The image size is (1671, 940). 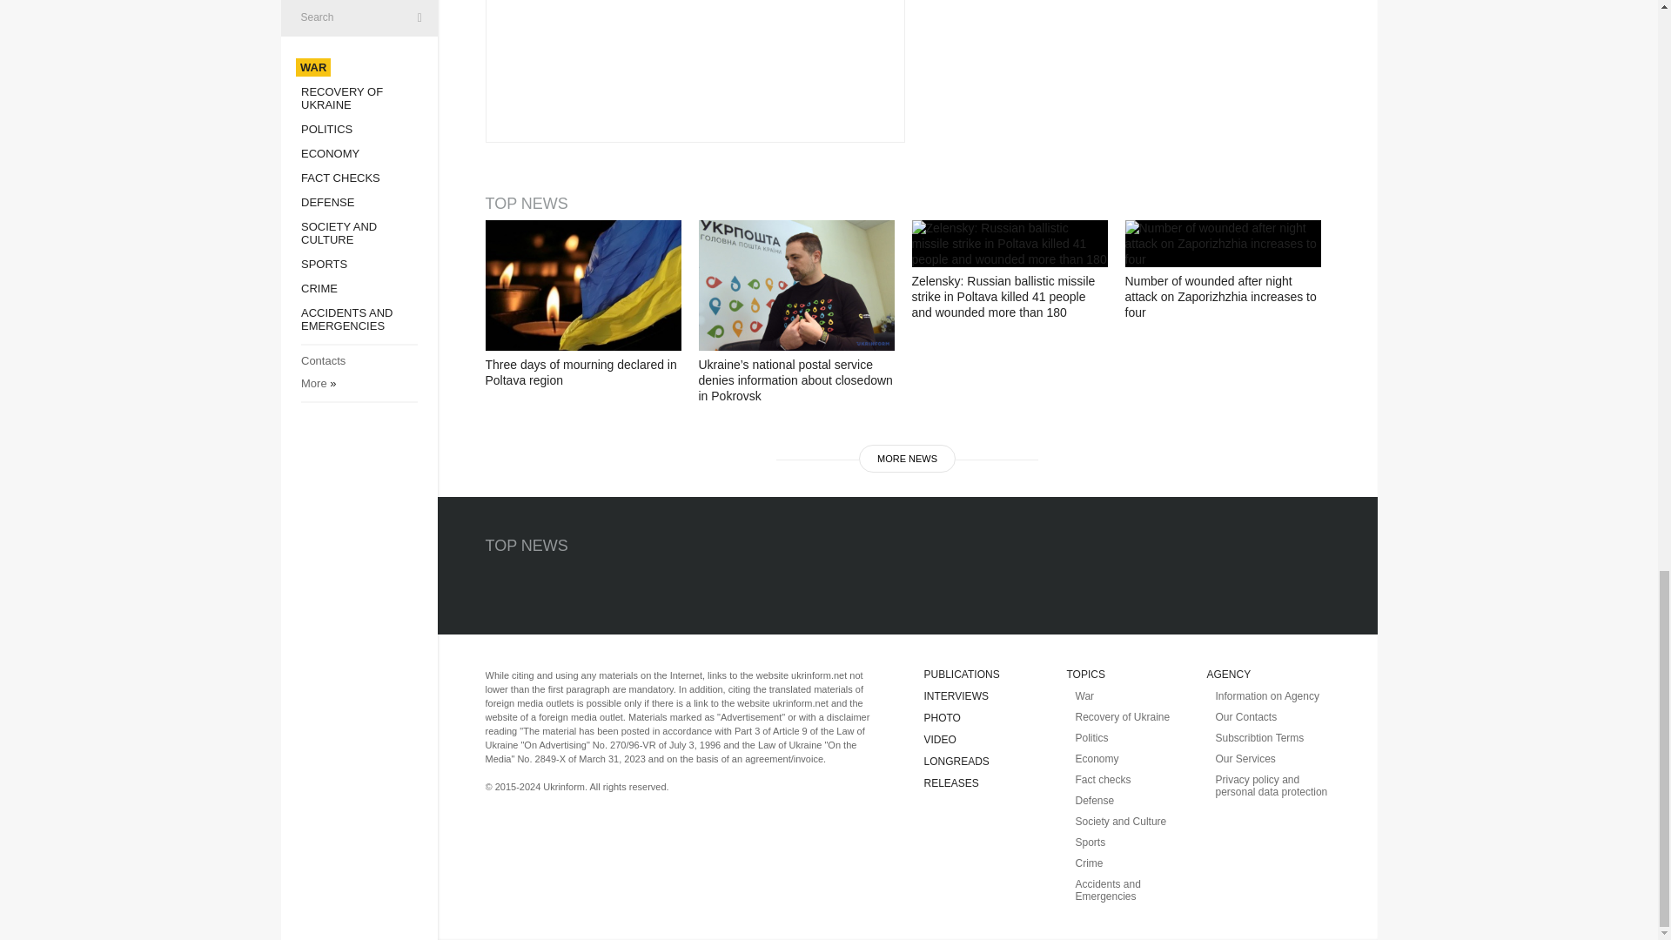 What do you see at coordinates (583, 285) in the screenshot?
I see `Three days of mourning declared in Poltava region` at bounding box center [583, 285].